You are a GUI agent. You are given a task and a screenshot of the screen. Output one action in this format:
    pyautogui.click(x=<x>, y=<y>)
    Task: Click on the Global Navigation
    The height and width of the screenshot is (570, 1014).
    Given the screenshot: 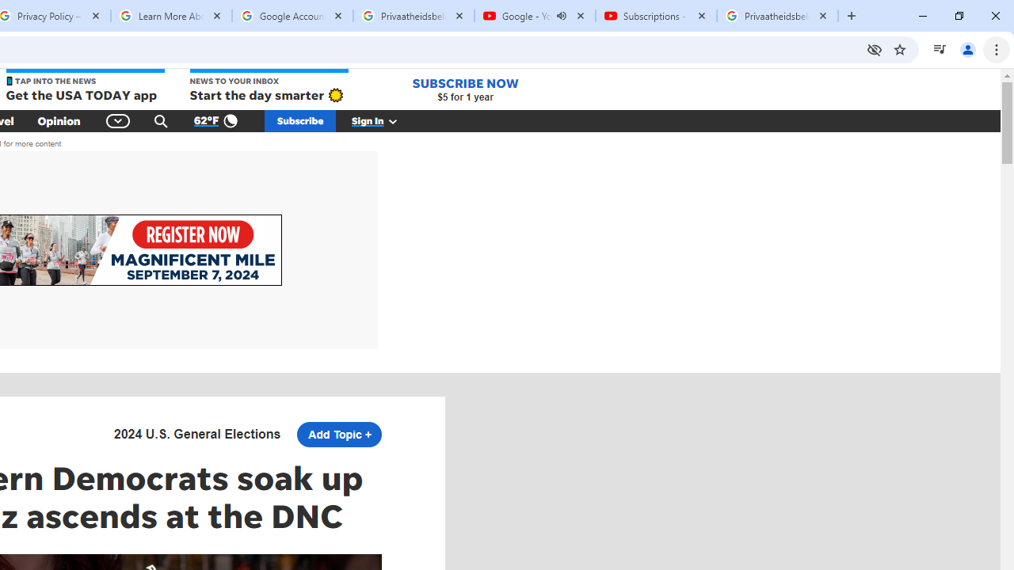 What is the action you would take?
    pyautogui.click(x=119, y=120)
    